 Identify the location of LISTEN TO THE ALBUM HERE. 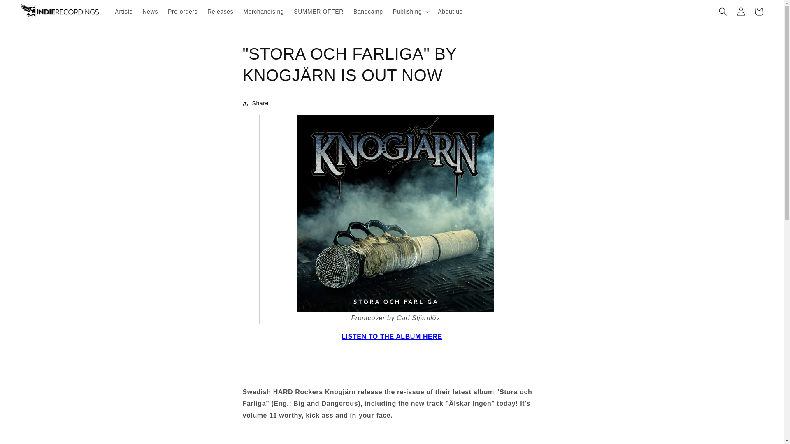
(392, 336).